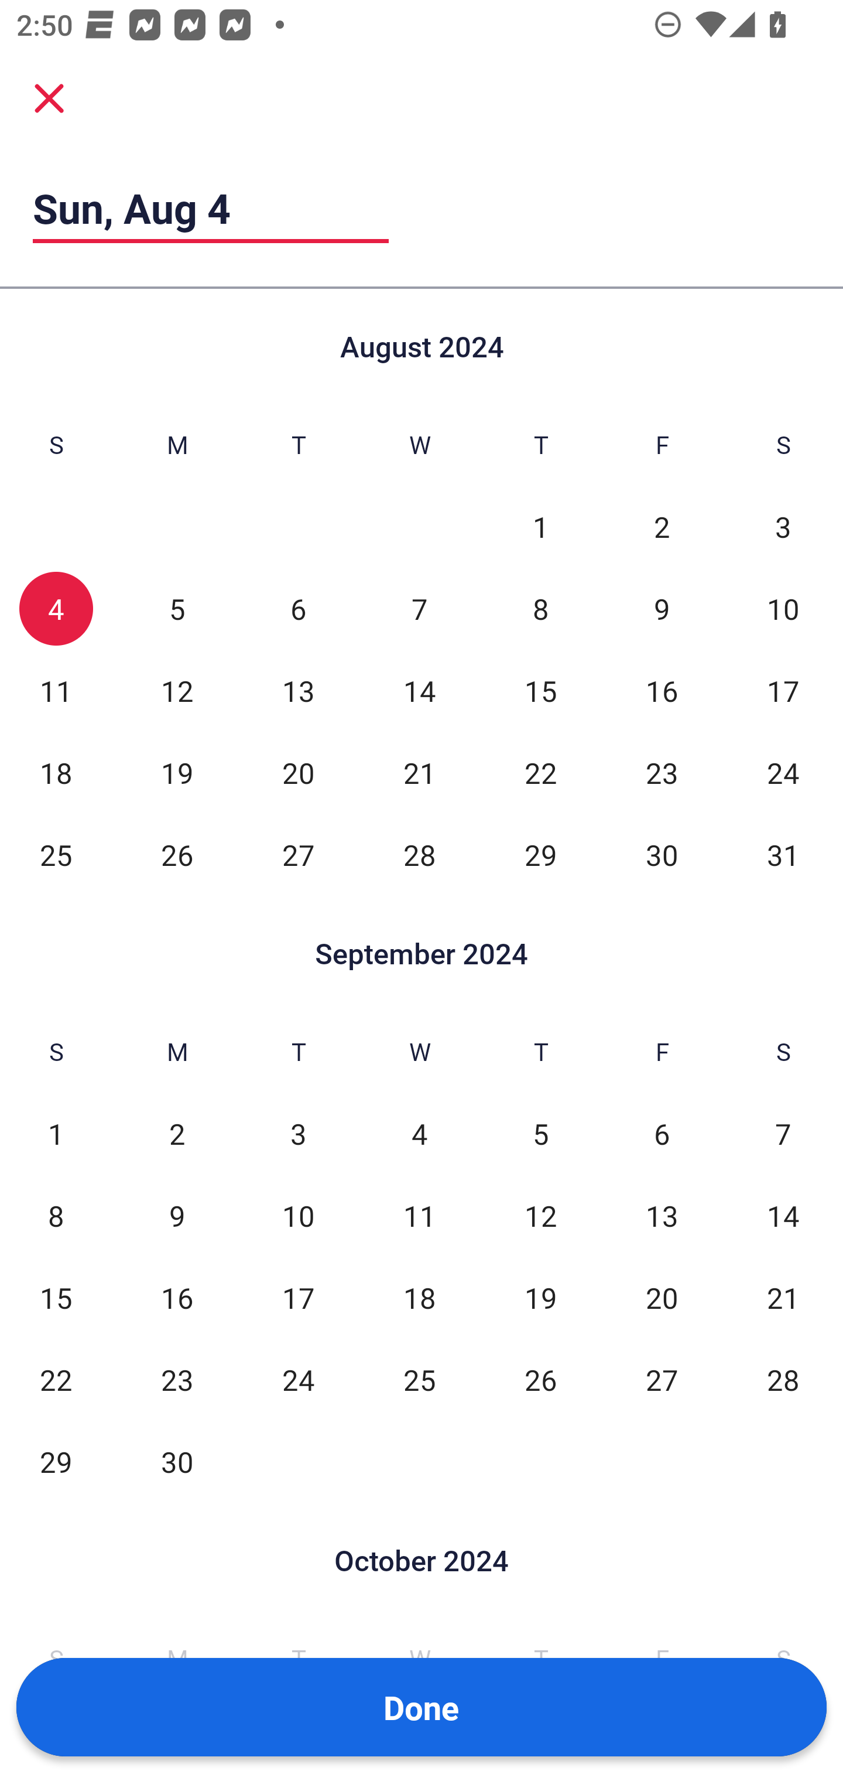 The width and height of the screenshot is (843, 1781). What do you see at coordinates (56, 609) in the screenshot?
I see `4 Sun, Aug 4, Selected` at bounding box center [56, 609].